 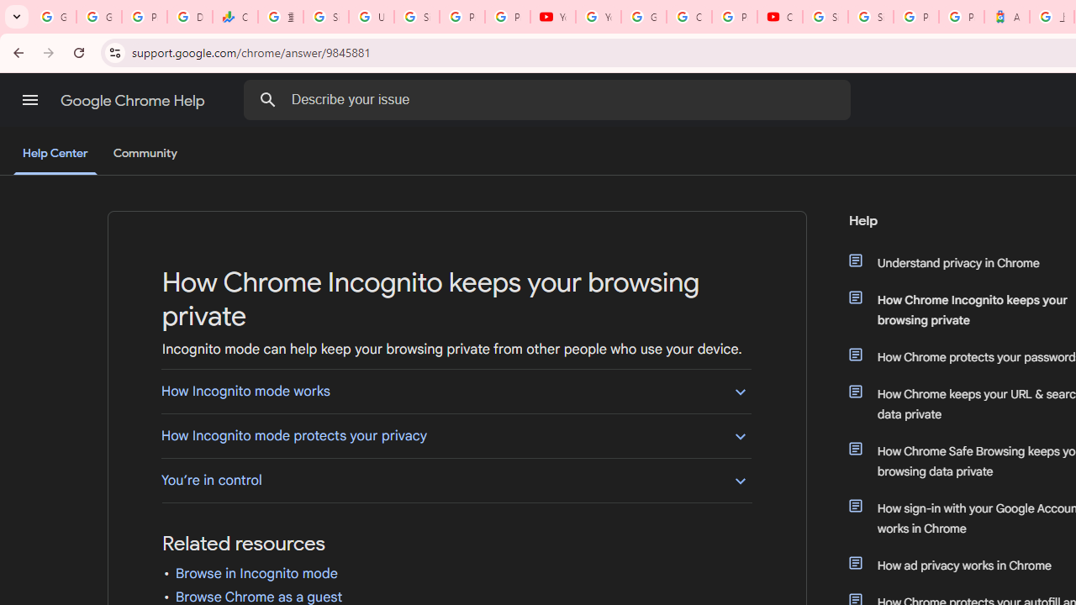 I want to click on Google Chrome Help, so click(x=134, y=101).